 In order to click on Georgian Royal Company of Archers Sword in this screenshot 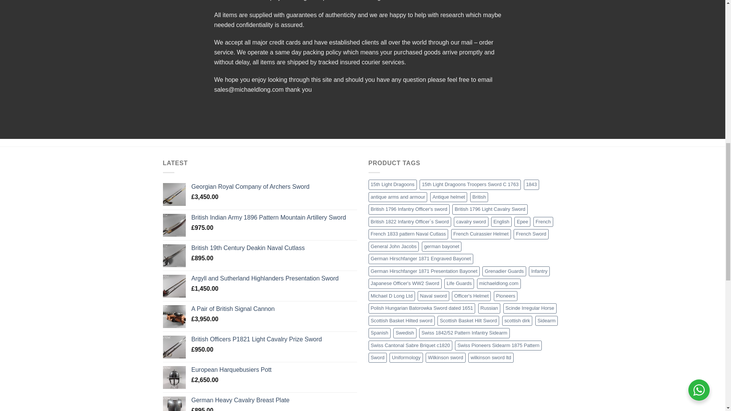, I will do `click(273, 187)`.